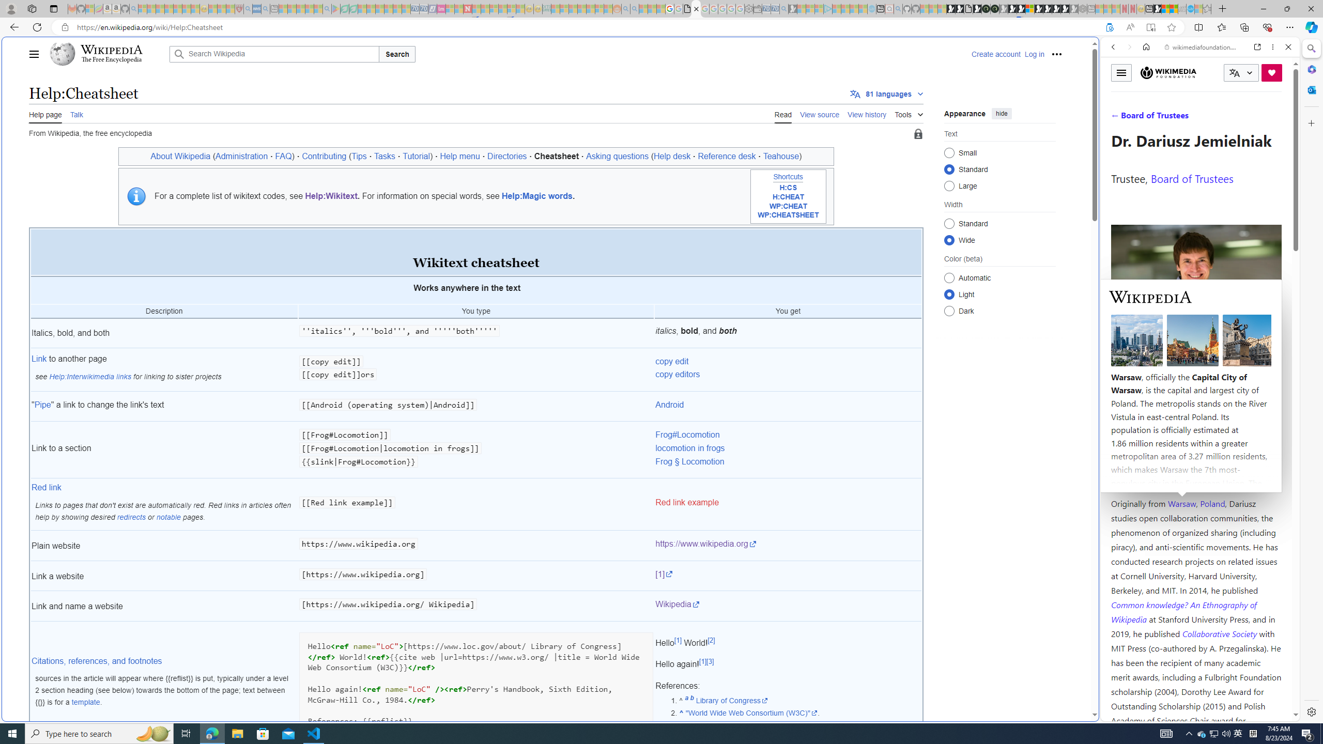  Describe the element at coordinates (283, 156) in the screenshot. I see `FAQ` at that location.